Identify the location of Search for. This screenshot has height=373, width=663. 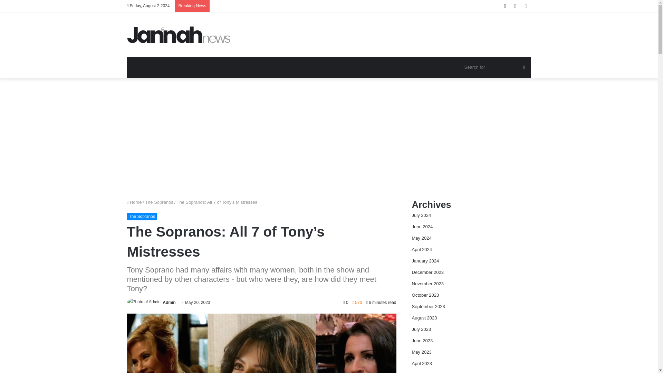
(496, 67).